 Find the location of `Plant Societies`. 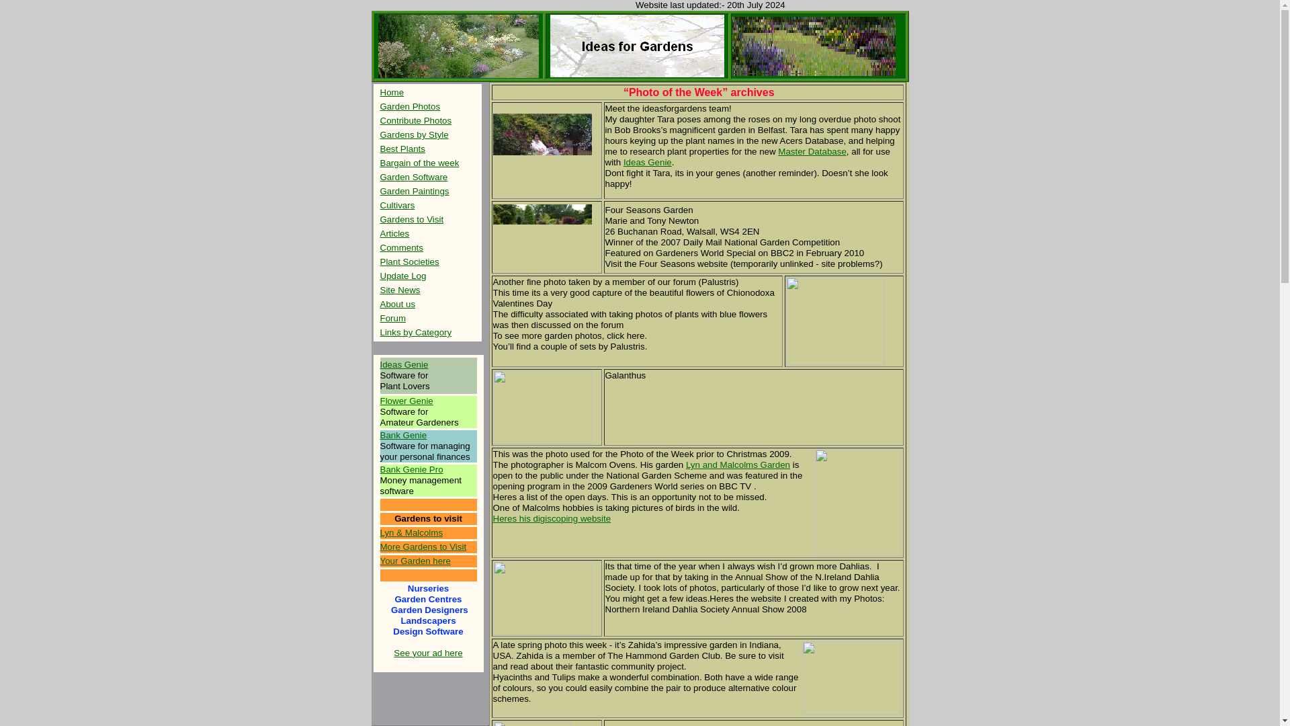

Plant Societies is located at coordinates (410, 262).